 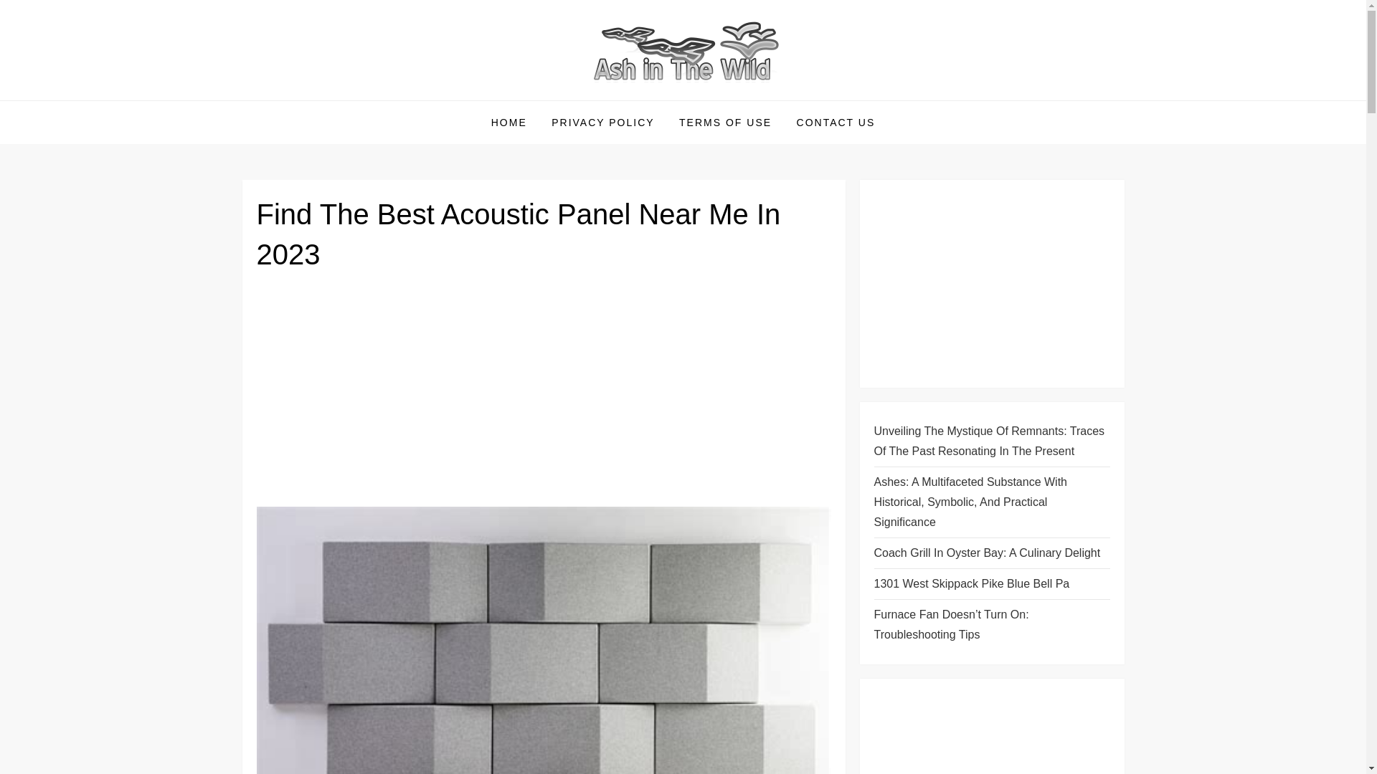 What do you see at coordinates (509, 122) in the screenshot?
I see `HOME` at bounding box center [509, 122].